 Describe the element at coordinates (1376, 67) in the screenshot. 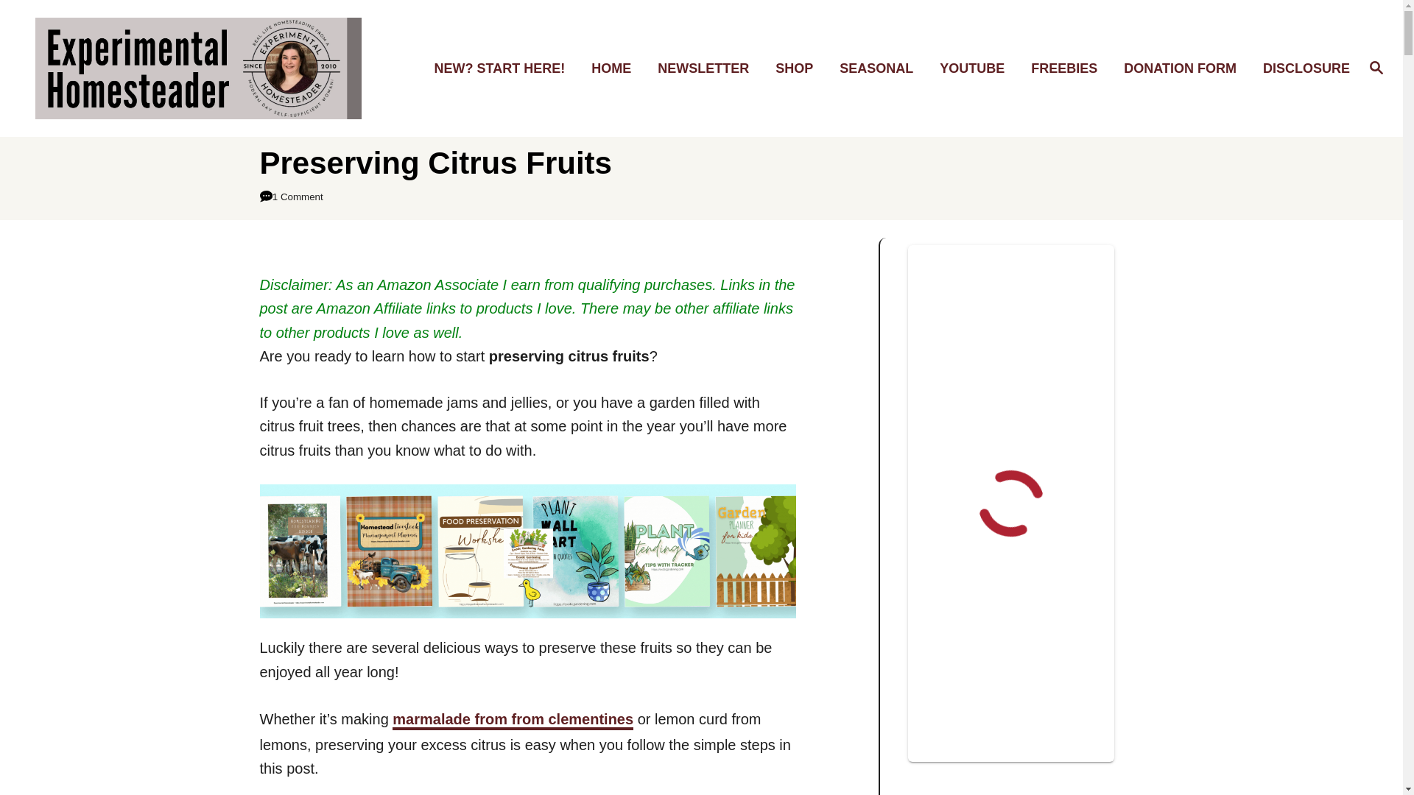

I see `Magnifying Glass` at that location.